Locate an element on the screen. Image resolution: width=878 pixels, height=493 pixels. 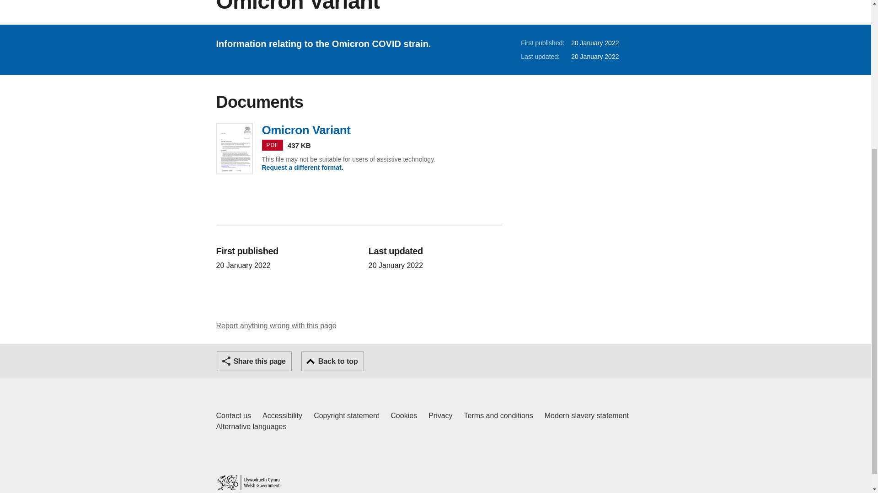
Request a different format. is located at coordinates (359, 130).